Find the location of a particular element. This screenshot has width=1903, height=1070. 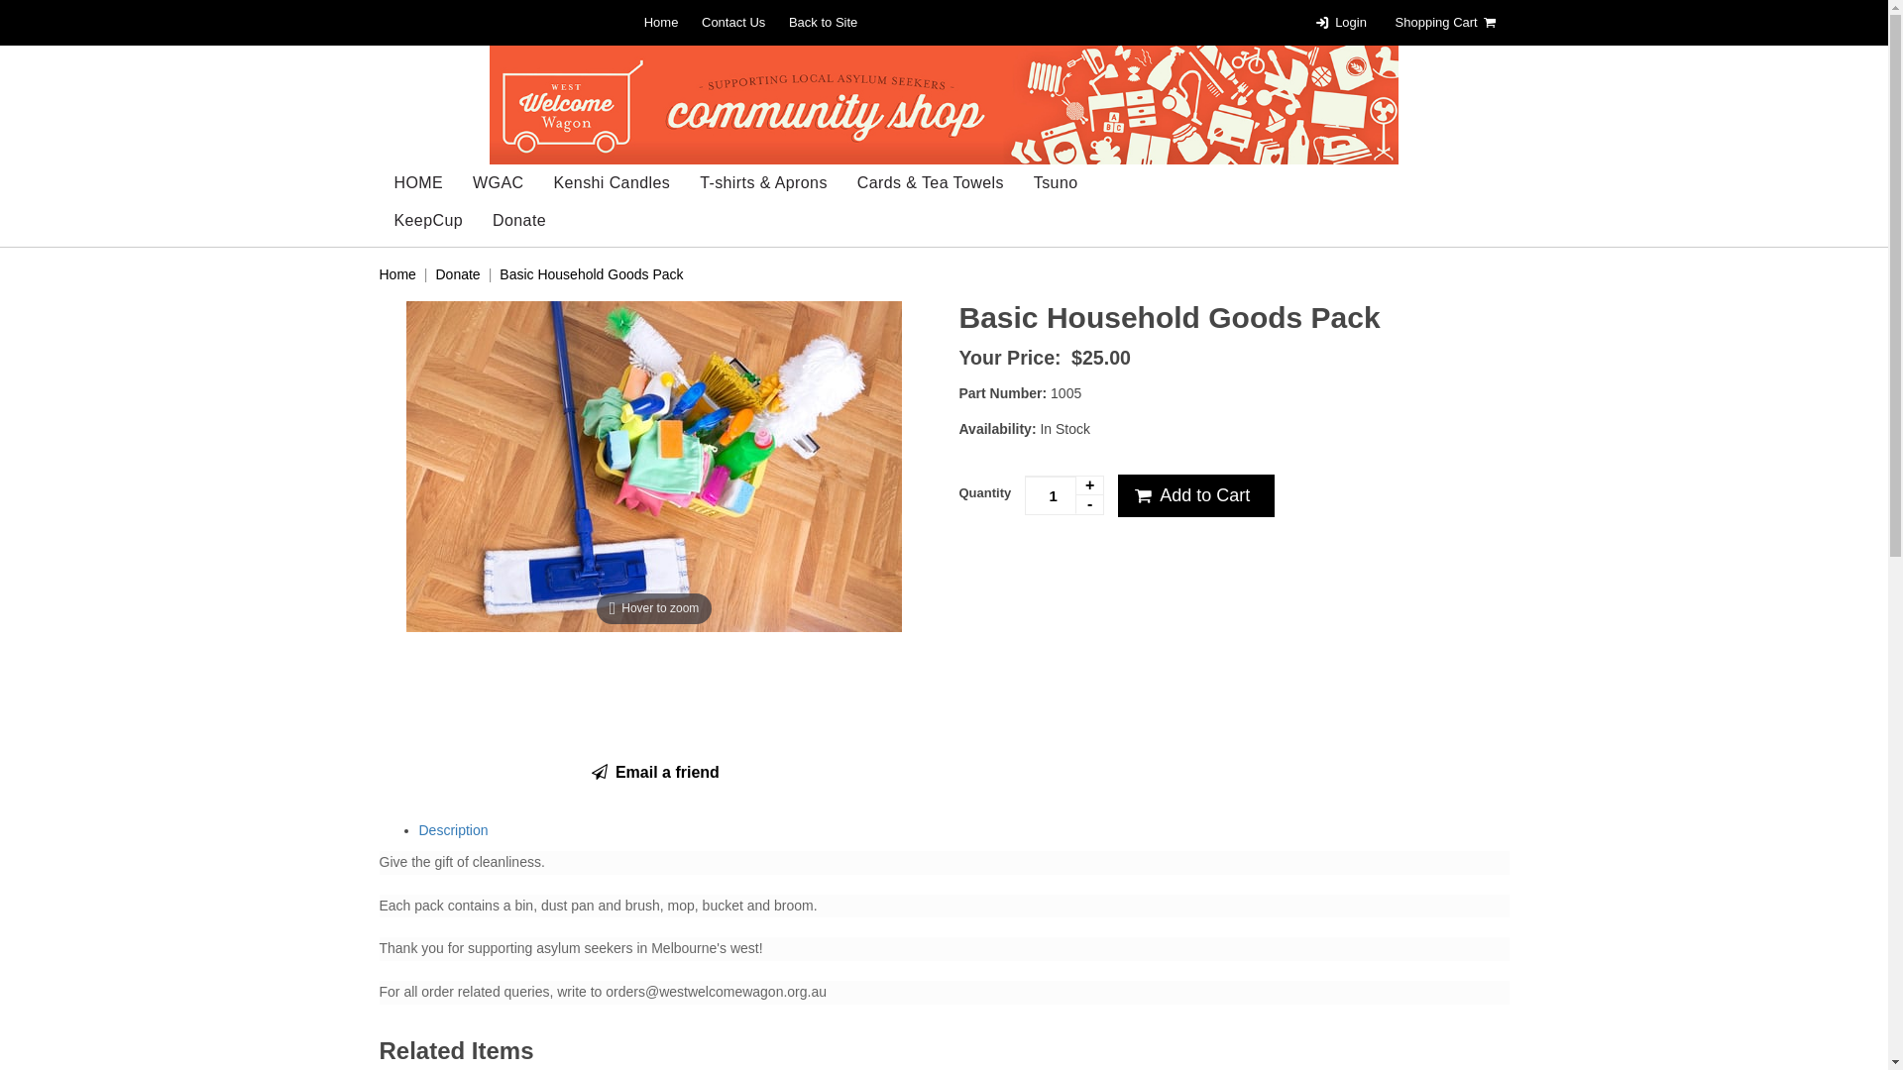

T-shirts & Aprons is located at coordinates (763, 183).